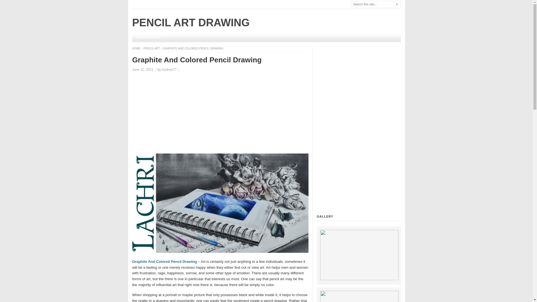  What do you see at coordinates (220, 114) in the screenshot?
I see `Advertisement` at bounding box center [220, 114].